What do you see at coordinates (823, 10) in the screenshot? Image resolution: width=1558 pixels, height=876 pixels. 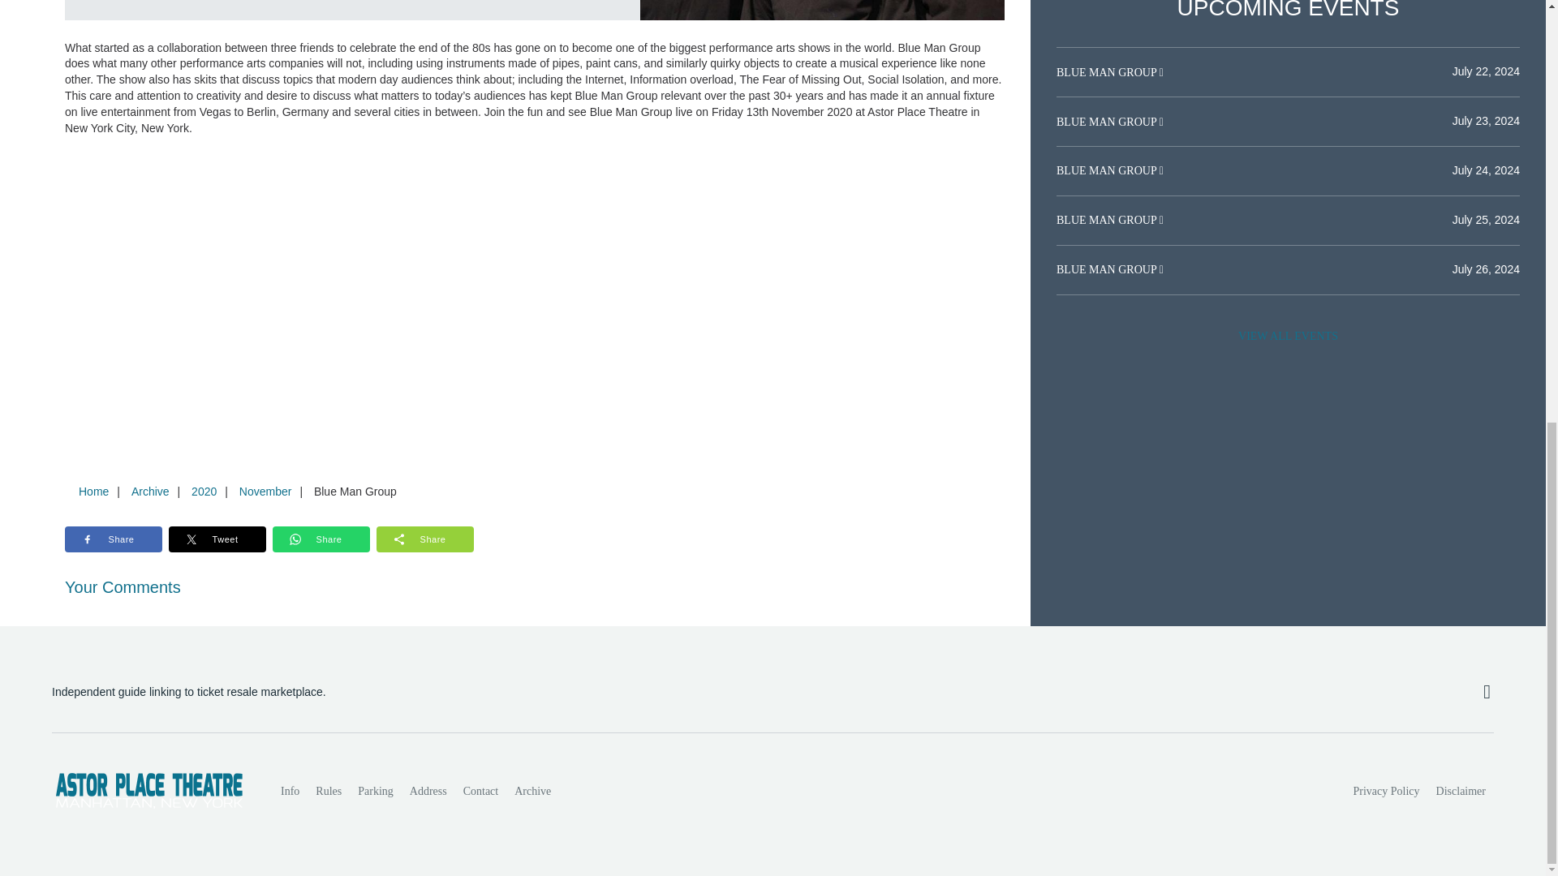 I see `Blue Man Group at Astor Place Theatre` at bounding box center [823, 10].